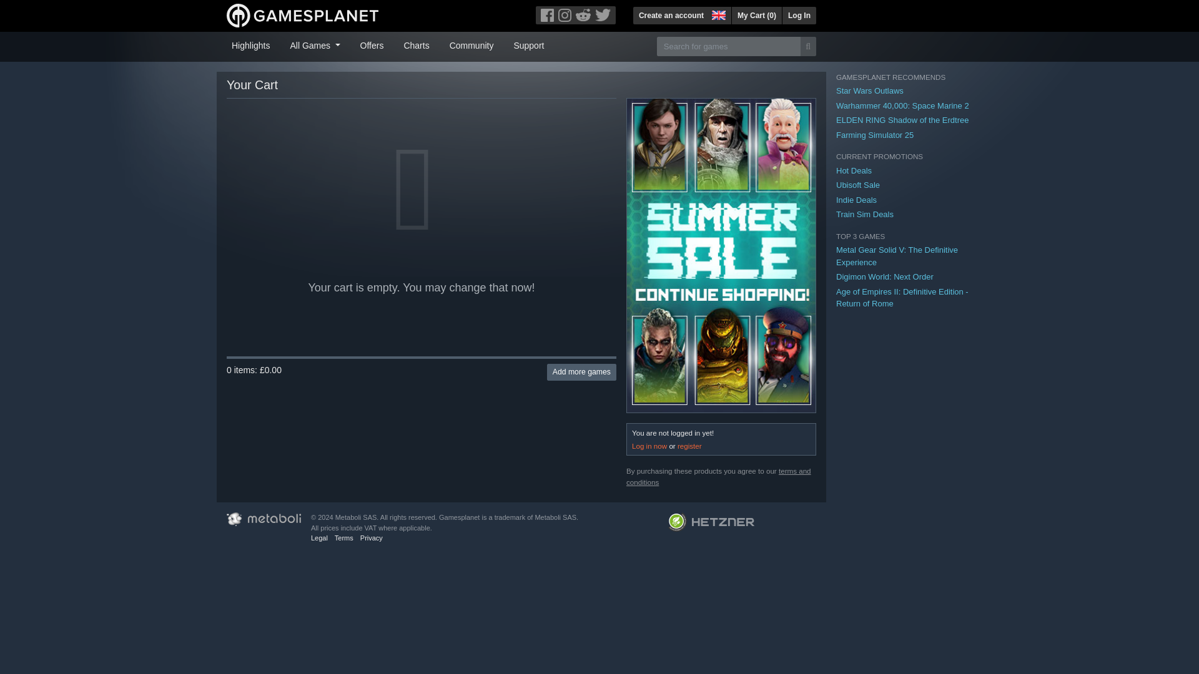 Image resolution: width=1199 pixels, height=674 pixels. Describe the element at coordinates (671, 15) in the screenshot. I see `Create an account` at that location.